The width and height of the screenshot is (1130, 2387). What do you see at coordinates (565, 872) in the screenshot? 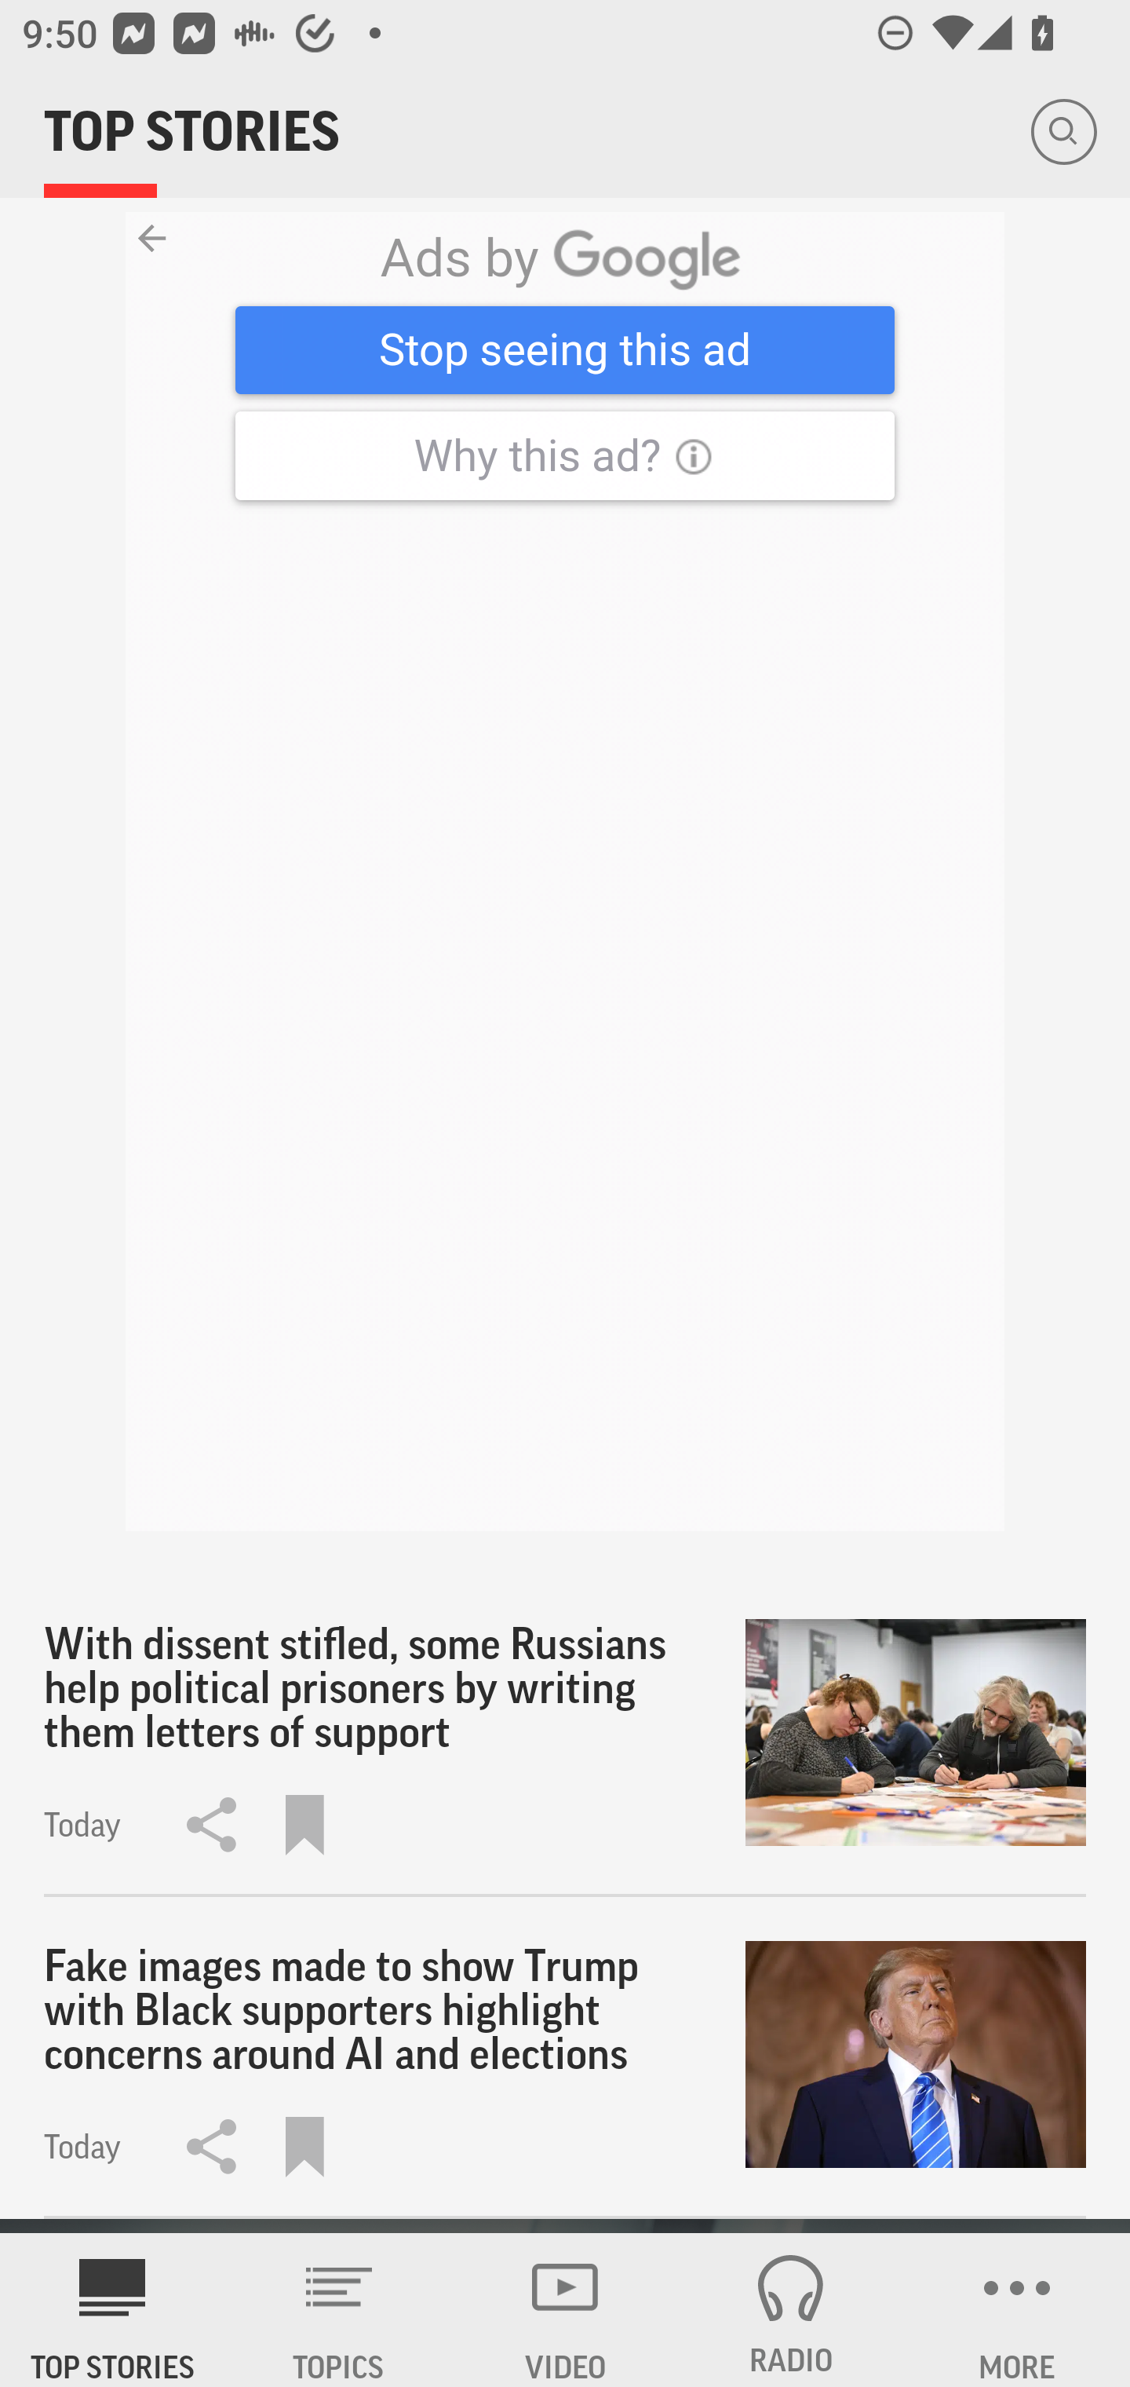
I see `about` at bounding box center [565, 872].